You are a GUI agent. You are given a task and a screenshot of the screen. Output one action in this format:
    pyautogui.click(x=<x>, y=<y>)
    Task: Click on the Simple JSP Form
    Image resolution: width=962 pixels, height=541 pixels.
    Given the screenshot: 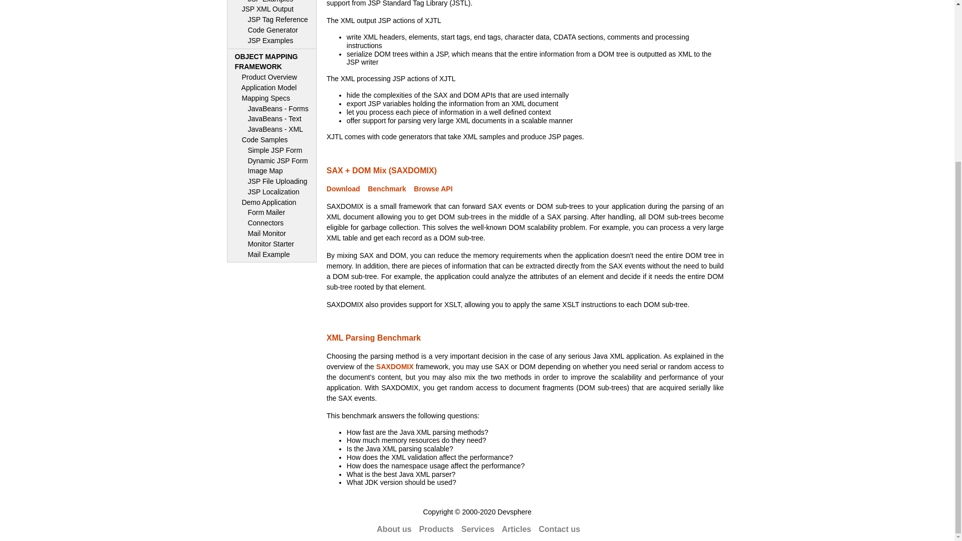 What is the action you would take?
    pyautogui.click(x=272, y=88)
    